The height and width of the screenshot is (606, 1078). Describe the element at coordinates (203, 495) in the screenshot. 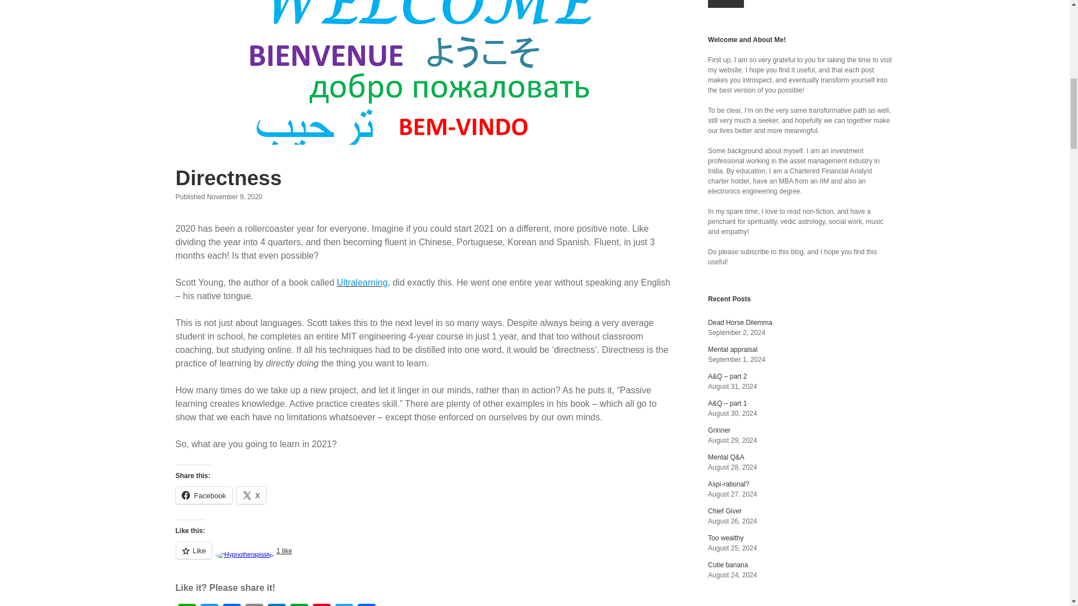

I see `Facebook` at that location.